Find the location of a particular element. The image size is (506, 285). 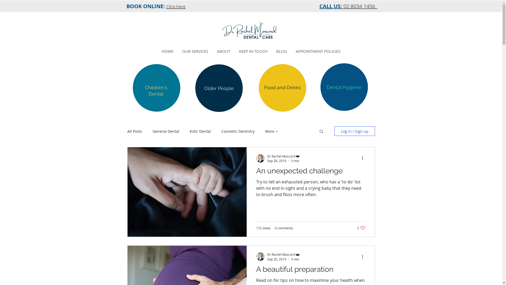

CALL US: 02 8034 1456   is located at coordinates (348, 6).